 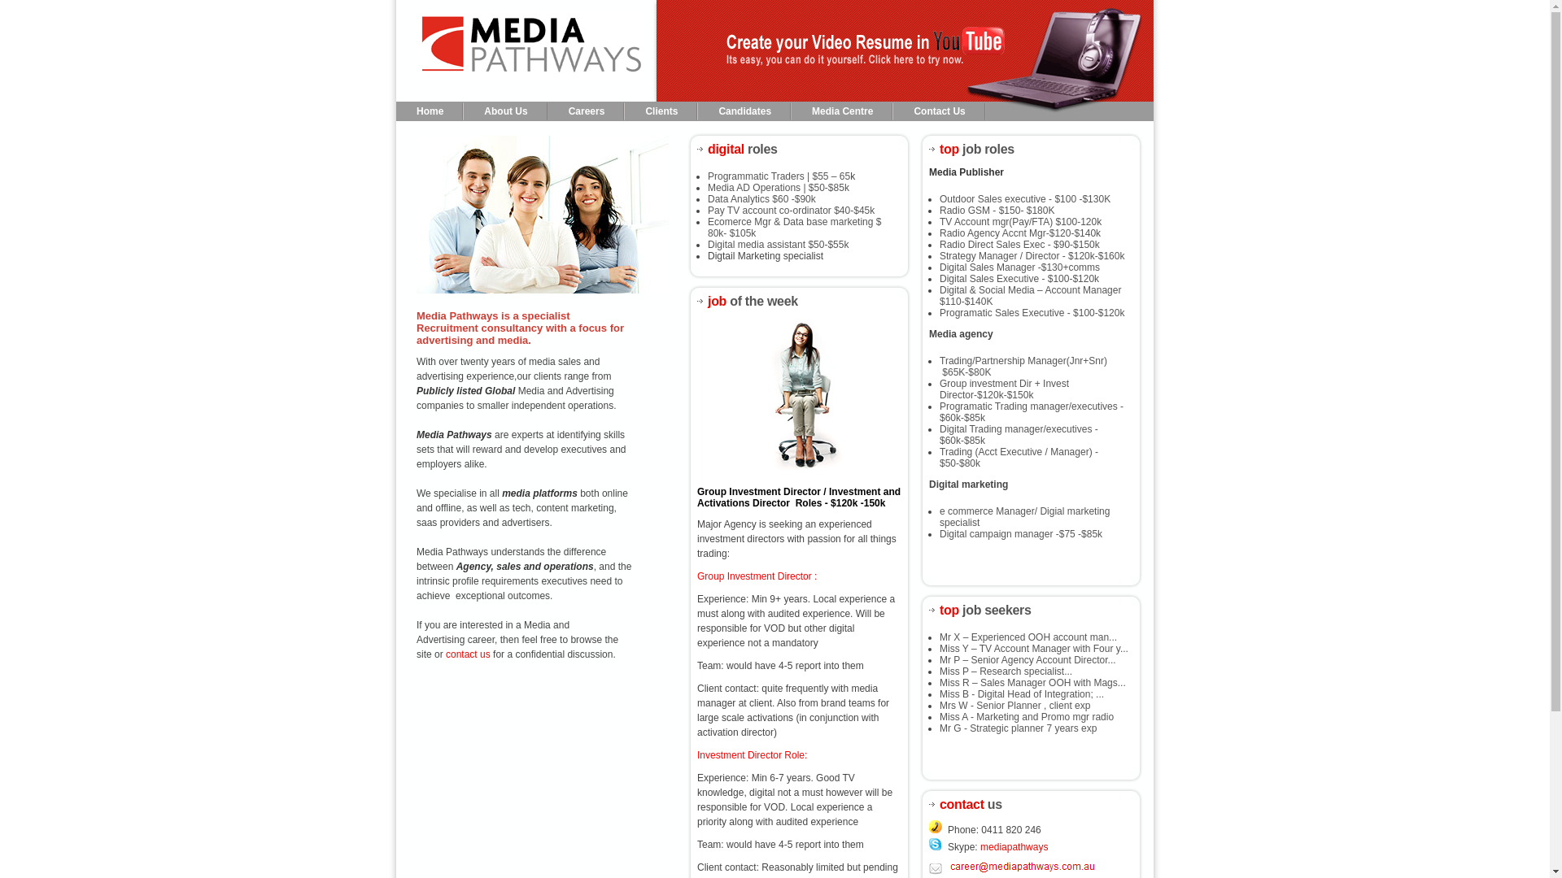 I want to click on e commerce Manager/ Digial marketing specialist , so click(x=1025, y=517).